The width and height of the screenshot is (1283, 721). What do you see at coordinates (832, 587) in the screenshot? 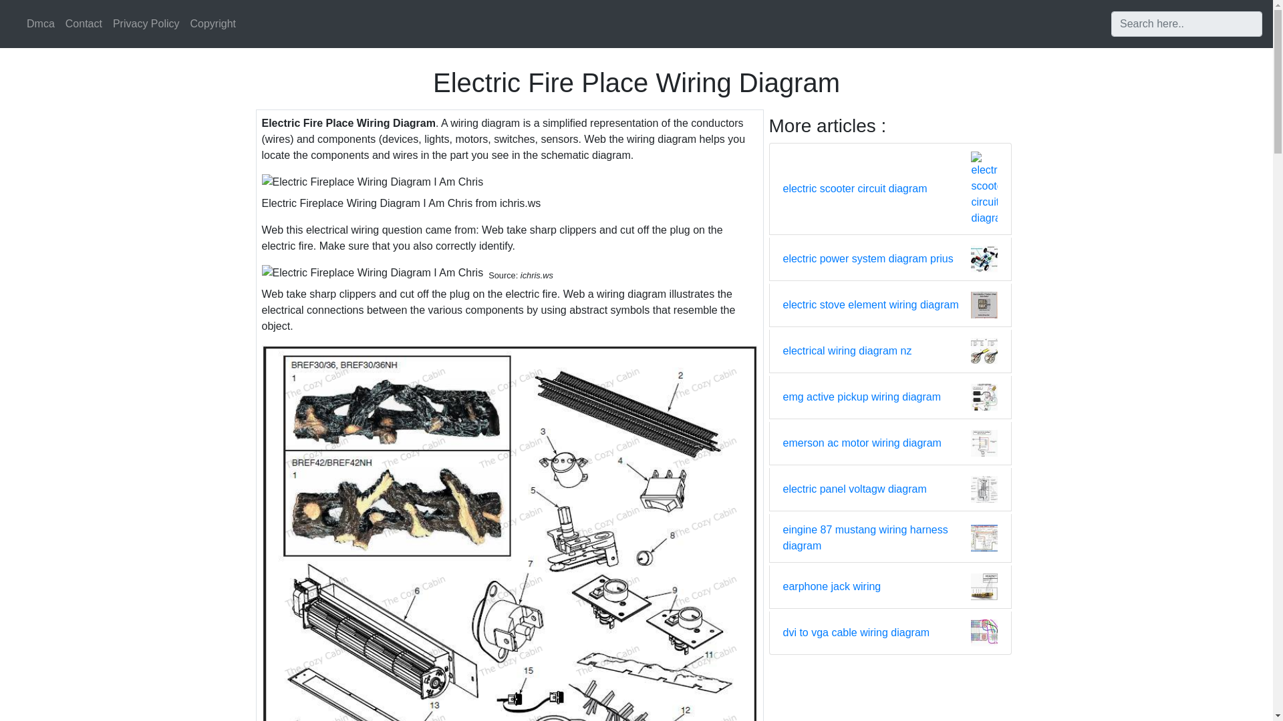
I see `earphone jack wiring` at bounding box center [832, 587].